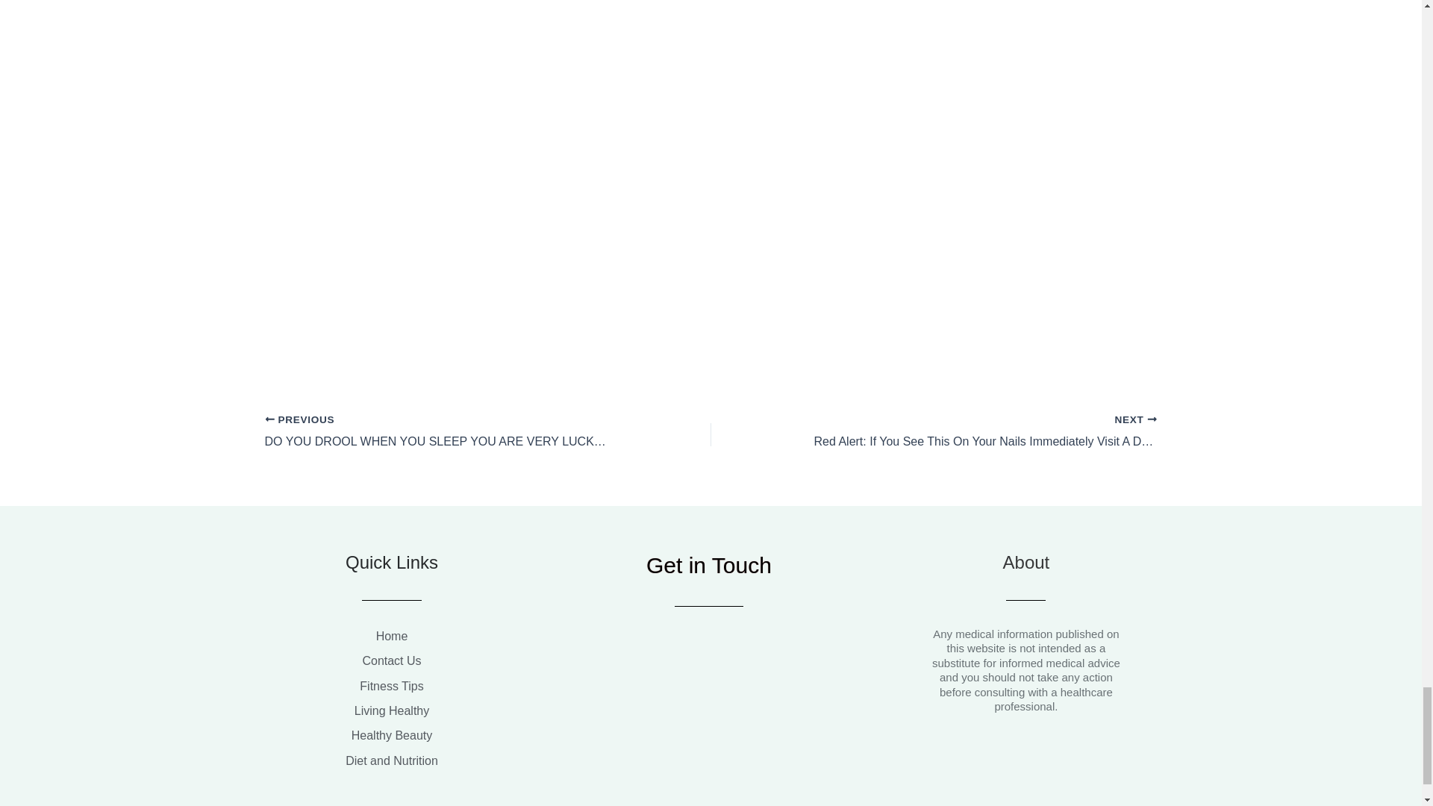 This screenshot has height=806, width=1433. Describe the element at coordinates (391, 760) in the screenshot. I see `Diet and Nutrition` at that location.